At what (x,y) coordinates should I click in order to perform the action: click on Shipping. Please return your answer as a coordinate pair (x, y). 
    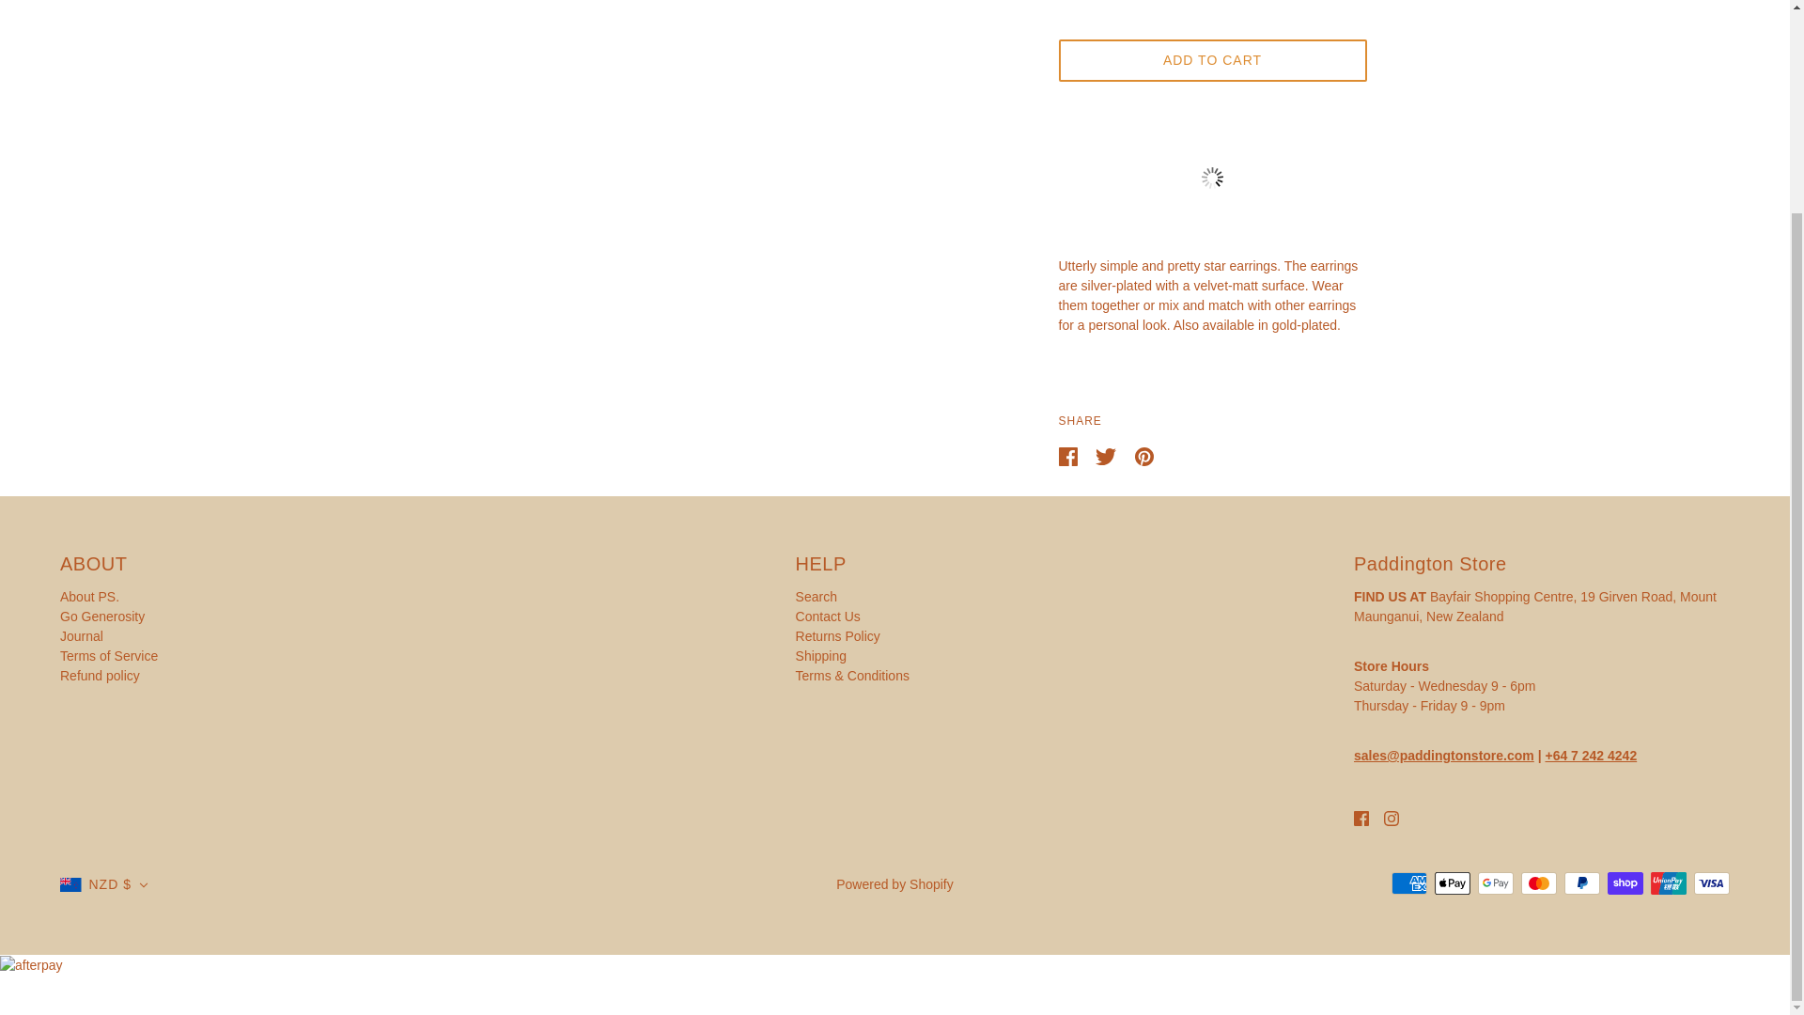
    Looking at the image, I should click on (821, 656).